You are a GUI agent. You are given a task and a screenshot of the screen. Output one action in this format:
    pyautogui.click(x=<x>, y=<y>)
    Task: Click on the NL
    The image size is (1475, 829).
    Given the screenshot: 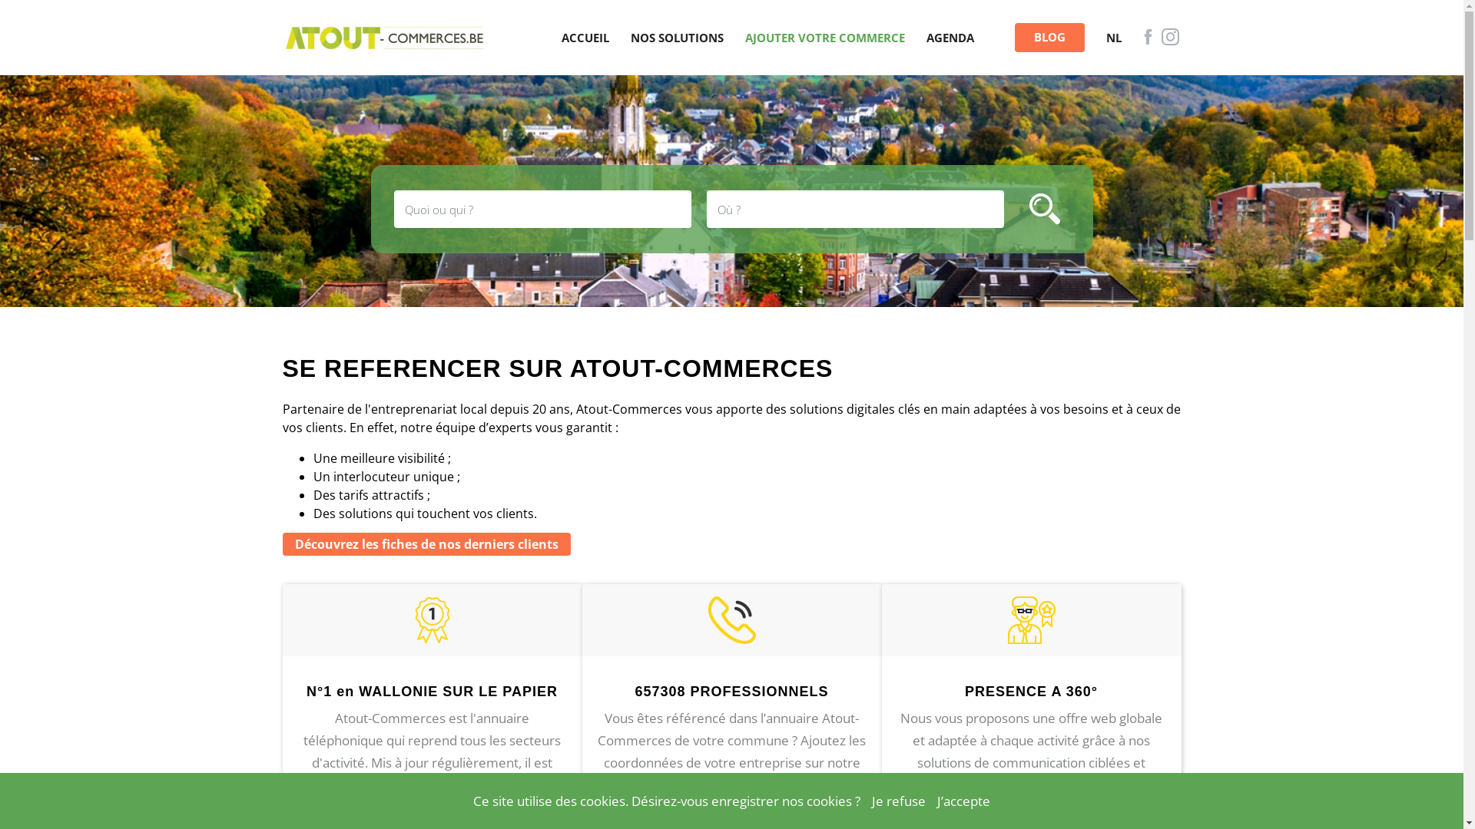 What is the action you would take?
    pyautogui.click(x=1114, y=38)
    